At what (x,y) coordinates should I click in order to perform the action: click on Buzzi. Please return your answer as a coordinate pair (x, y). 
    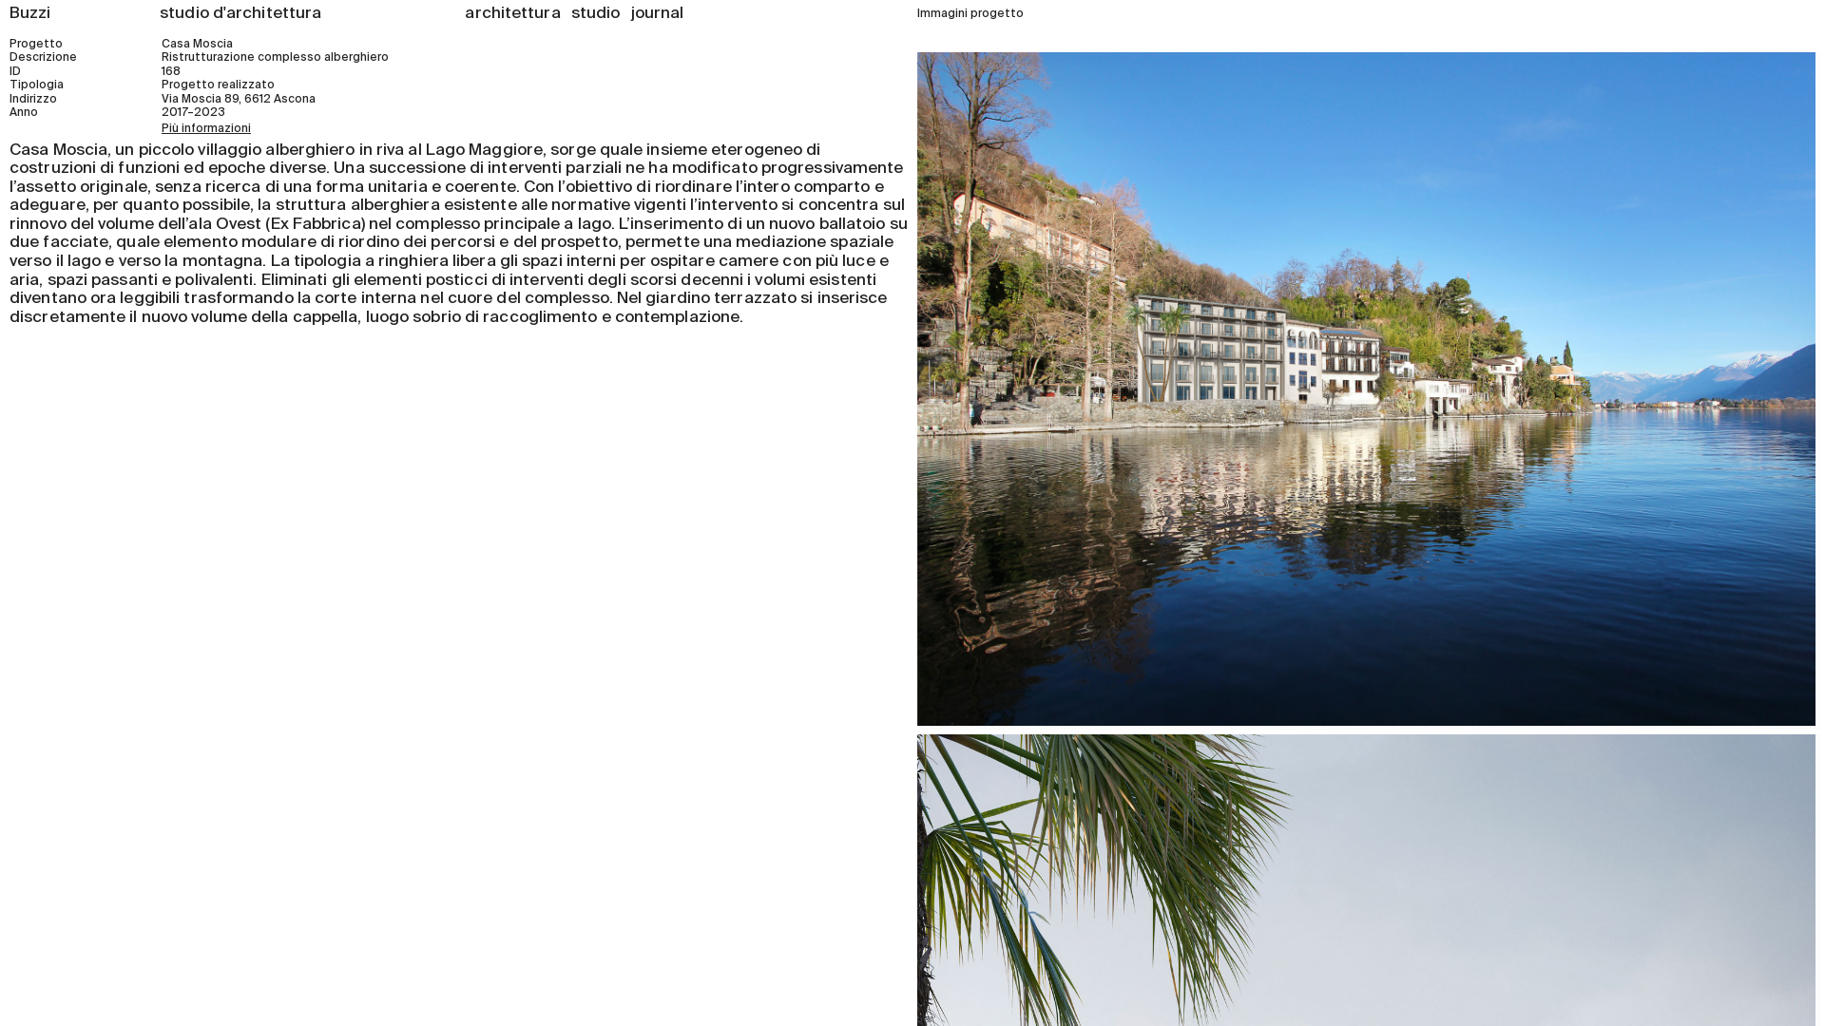
    Looking at the image, I should click on (30, 13).